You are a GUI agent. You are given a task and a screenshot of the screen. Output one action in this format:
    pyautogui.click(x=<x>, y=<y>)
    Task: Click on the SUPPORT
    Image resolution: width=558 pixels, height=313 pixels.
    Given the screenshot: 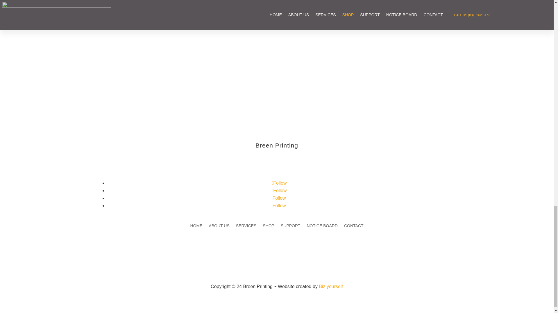 What is the action you would take?
    pyautogui.click(x=290, y=227)
    